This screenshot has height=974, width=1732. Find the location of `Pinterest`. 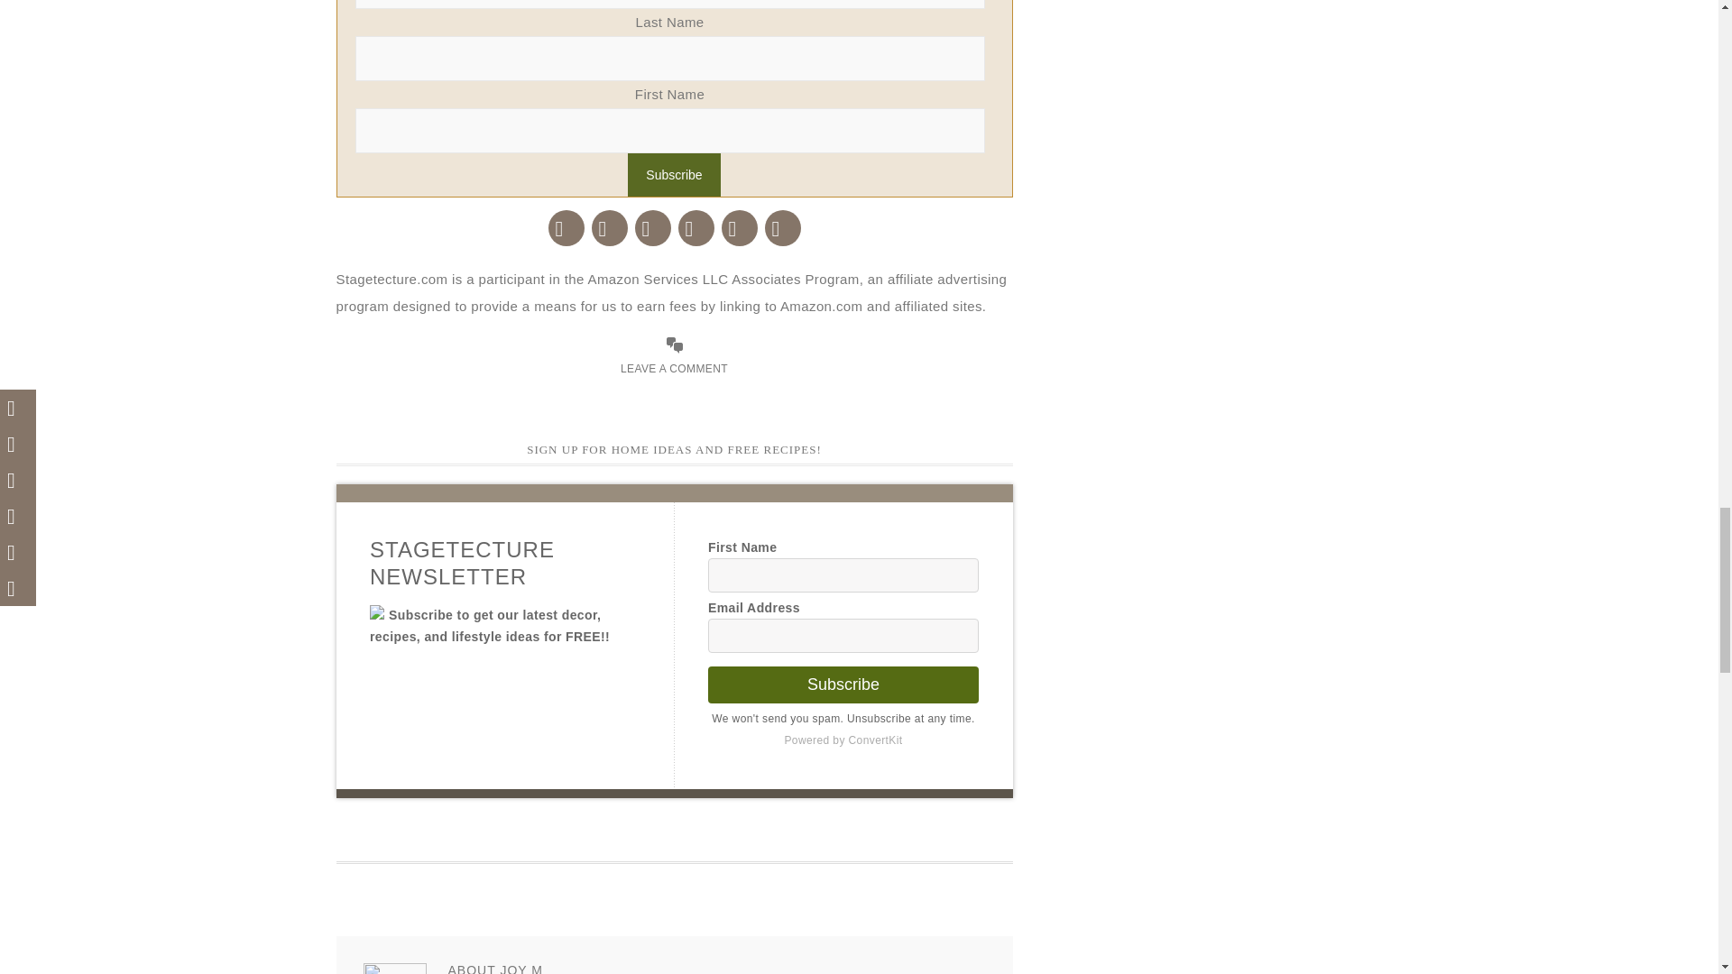

Pinterest is located at coordinates (653, 227).